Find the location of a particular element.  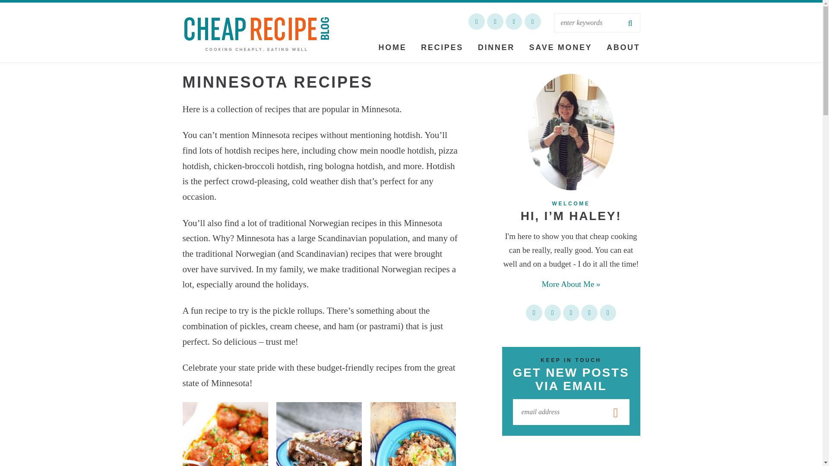

DINNER is located at coordinates (497, 47).